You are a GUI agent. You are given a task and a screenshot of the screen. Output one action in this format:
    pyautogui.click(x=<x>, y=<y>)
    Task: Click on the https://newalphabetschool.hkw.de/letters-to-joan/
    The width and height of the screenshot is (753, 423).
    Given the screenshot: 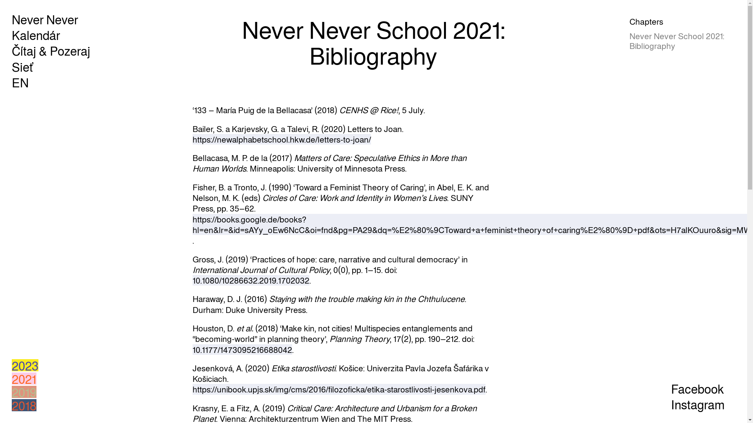 What is the action you would take?
    pyautogui.click(x=282, y=139)
    